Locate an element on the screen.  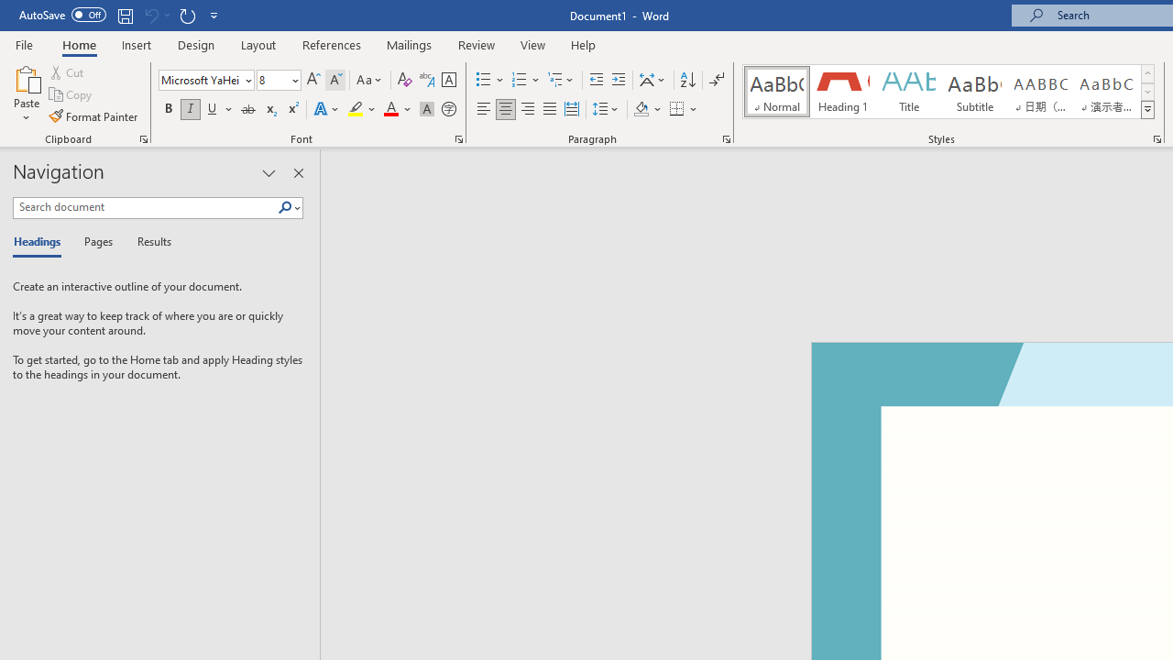
Search document is located at coordinates (145, 207).